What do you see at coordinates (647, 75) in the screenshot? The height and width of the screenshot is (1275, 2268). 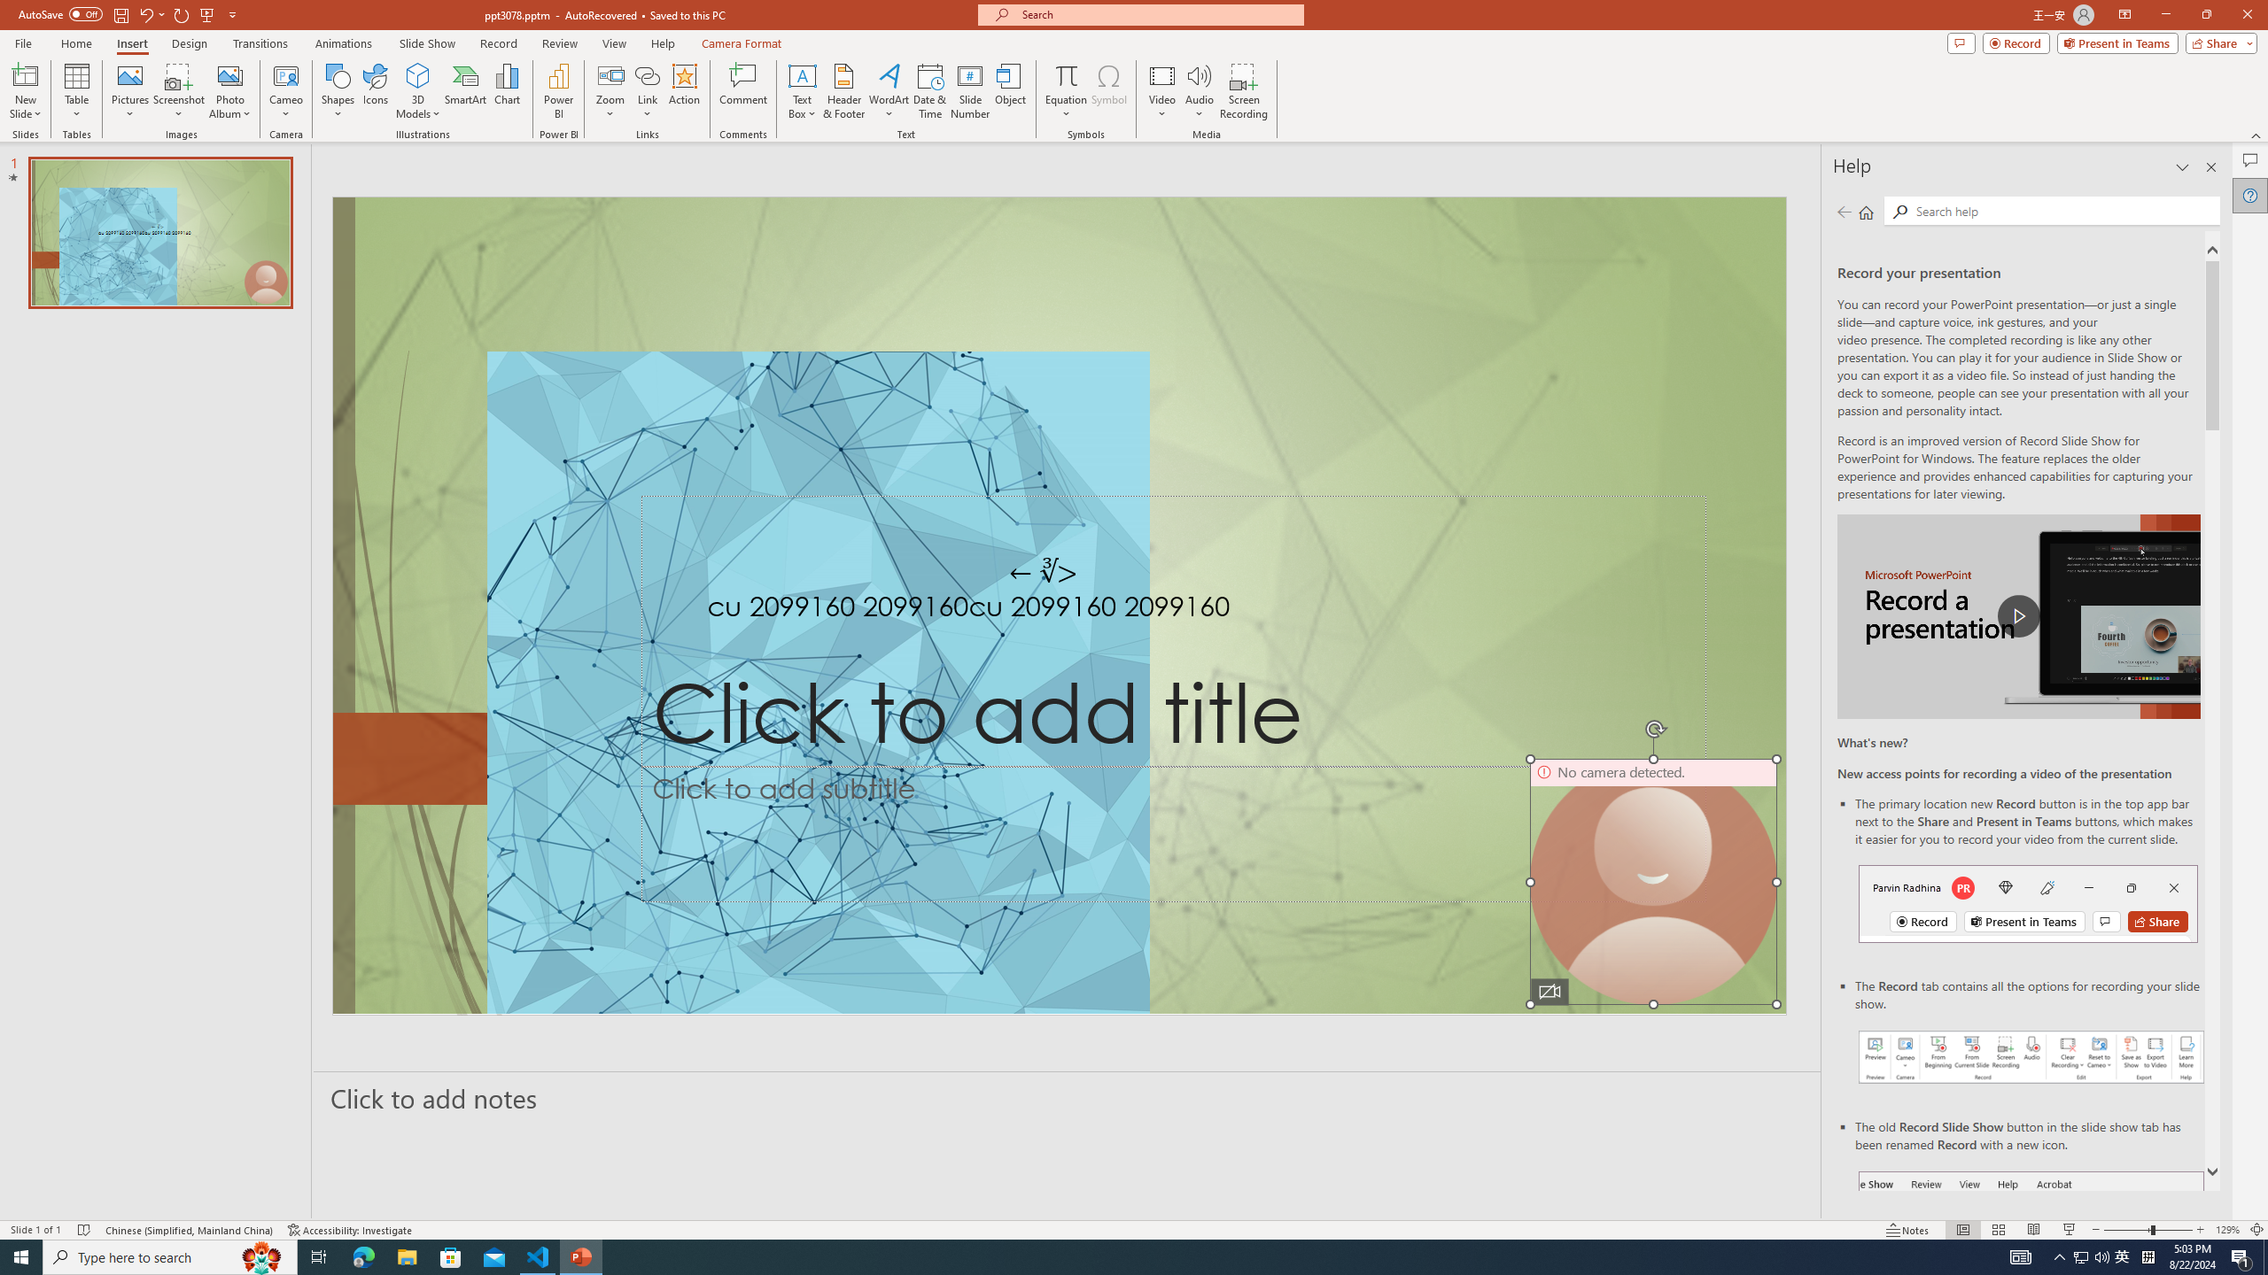 I see `Link` at bounding box center [647, 75].